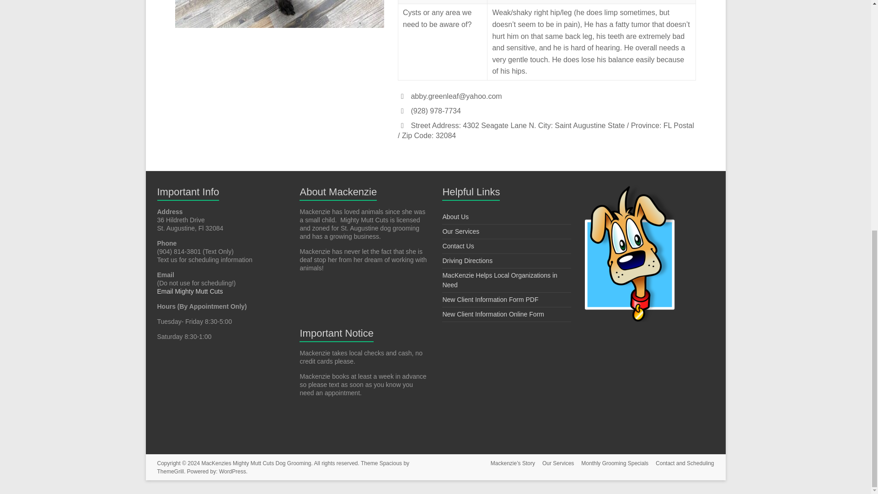 The height and width of the screenshot is (494, 878). What do you see at coordinates (461, 231) in the screenshot?
I see `Our Services` at bounding box center [461, 231].